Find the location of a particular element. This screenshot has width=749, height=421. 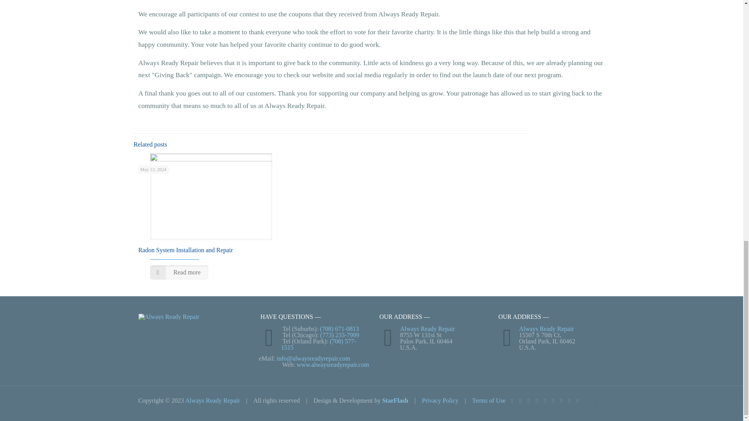

Pinterest is located at coordinates (552, 400).